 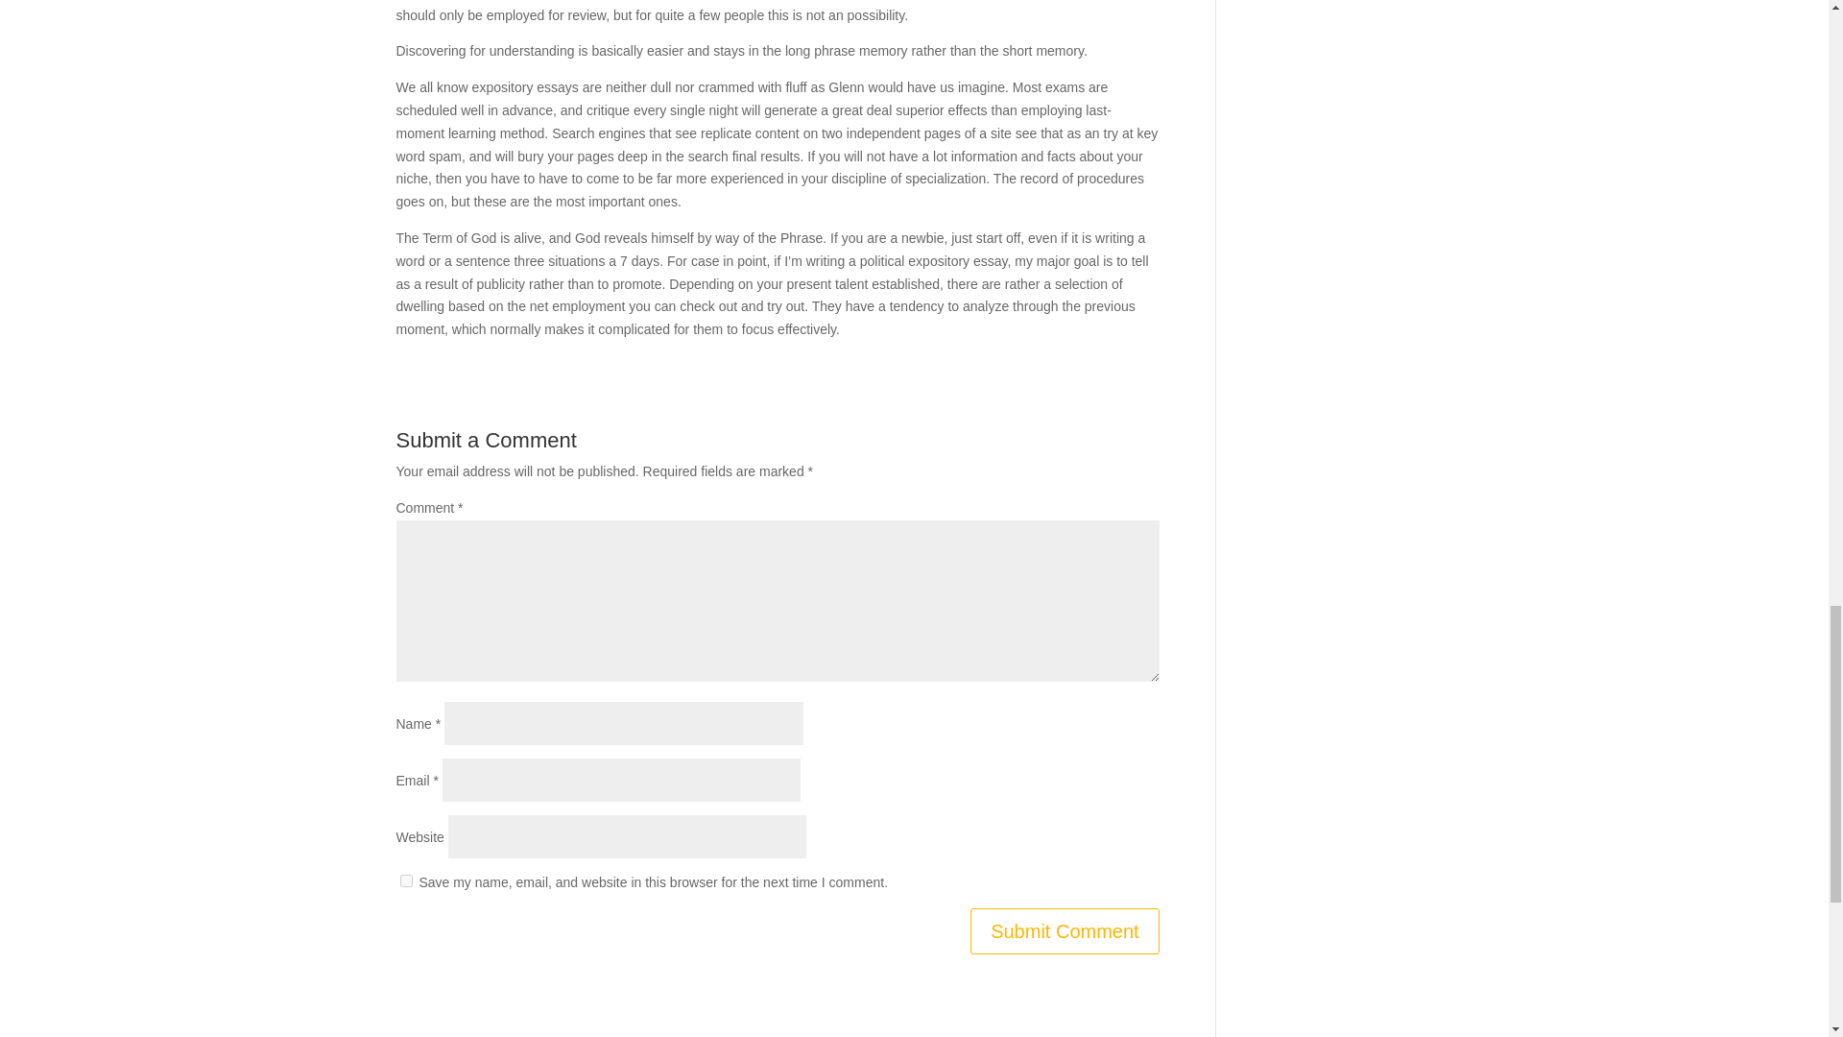 I want to click on Submit Comment, so click(x=1065, y=931).